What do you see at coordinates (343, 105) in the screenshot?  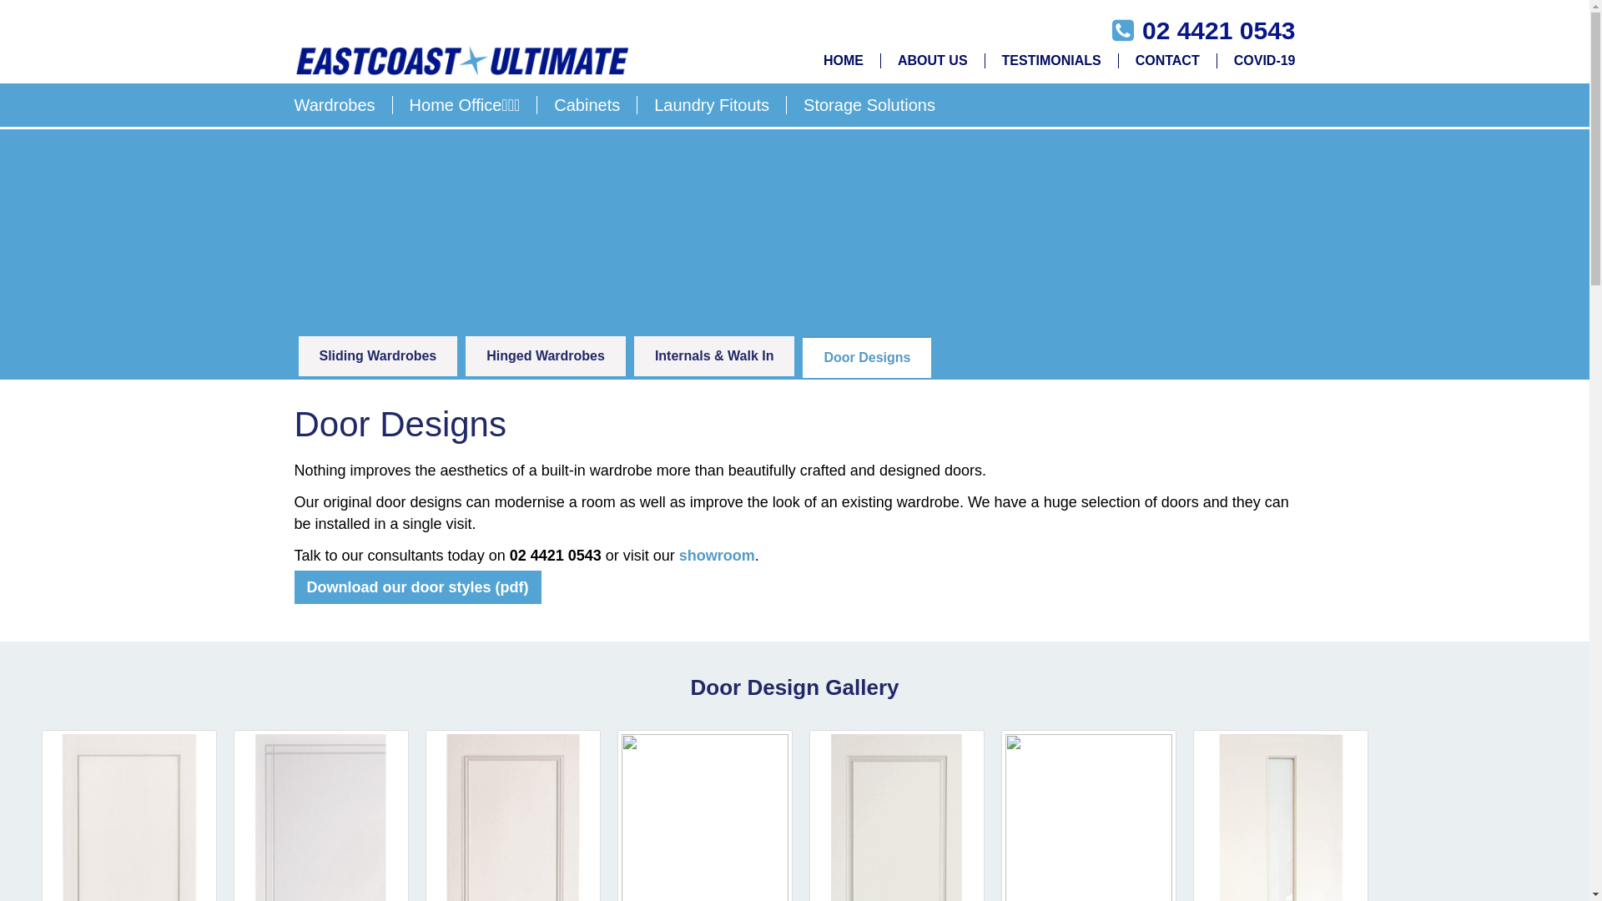 I see `Wardrobes` at bounding box center [343, 105].